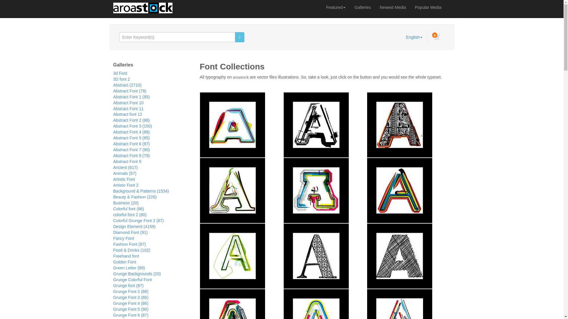 The image size is (568, 319). I want to click on Abstract font 12, so click(128, 114).